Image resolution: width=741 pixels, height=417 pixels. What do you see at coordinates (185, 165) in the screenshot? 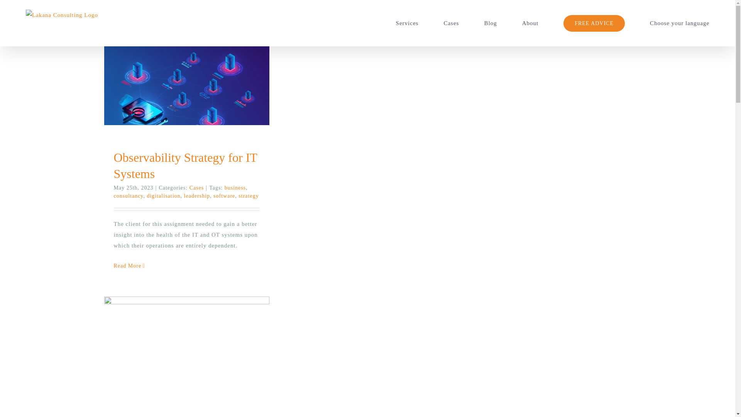
I see `Observability Strategy for IT Systems` at bounding box center [185, 165].